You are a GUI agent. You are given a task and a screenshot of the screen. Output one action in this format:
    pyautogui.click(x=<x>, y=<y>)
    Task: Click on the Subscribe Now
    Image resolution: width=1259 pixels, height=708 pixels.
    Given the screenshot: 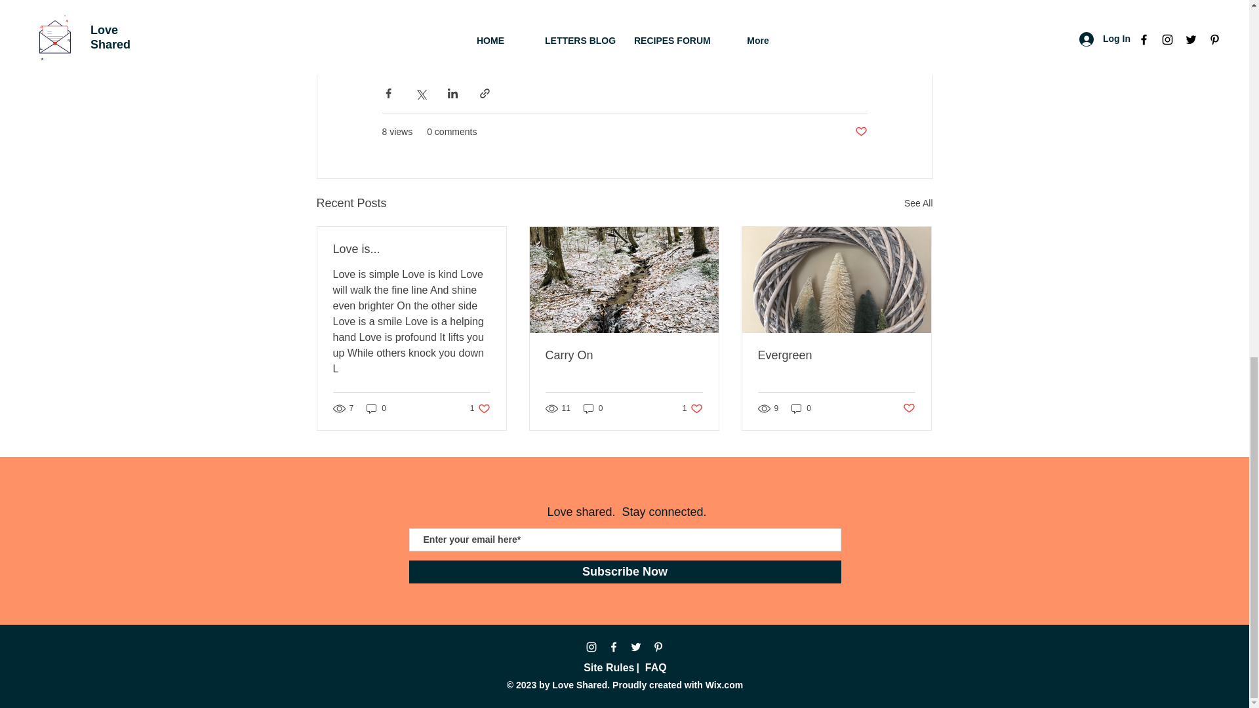 What is the action you would take?
    pyautogui.click(x=376, y=408)
    